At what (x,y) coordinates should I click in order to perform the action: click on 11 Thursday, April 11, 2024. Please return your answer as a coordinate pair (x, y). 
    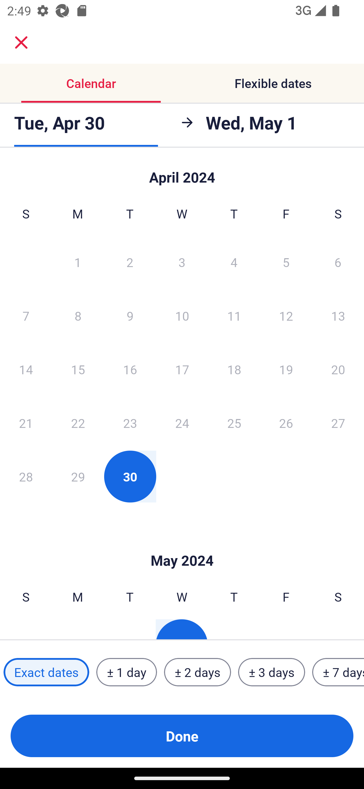
    Looking at the image, I should click on (234, 316).